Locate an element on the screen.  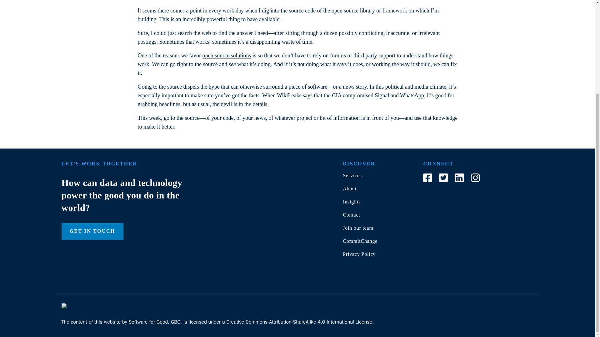
Join our team is located at coordinates (358, 228).